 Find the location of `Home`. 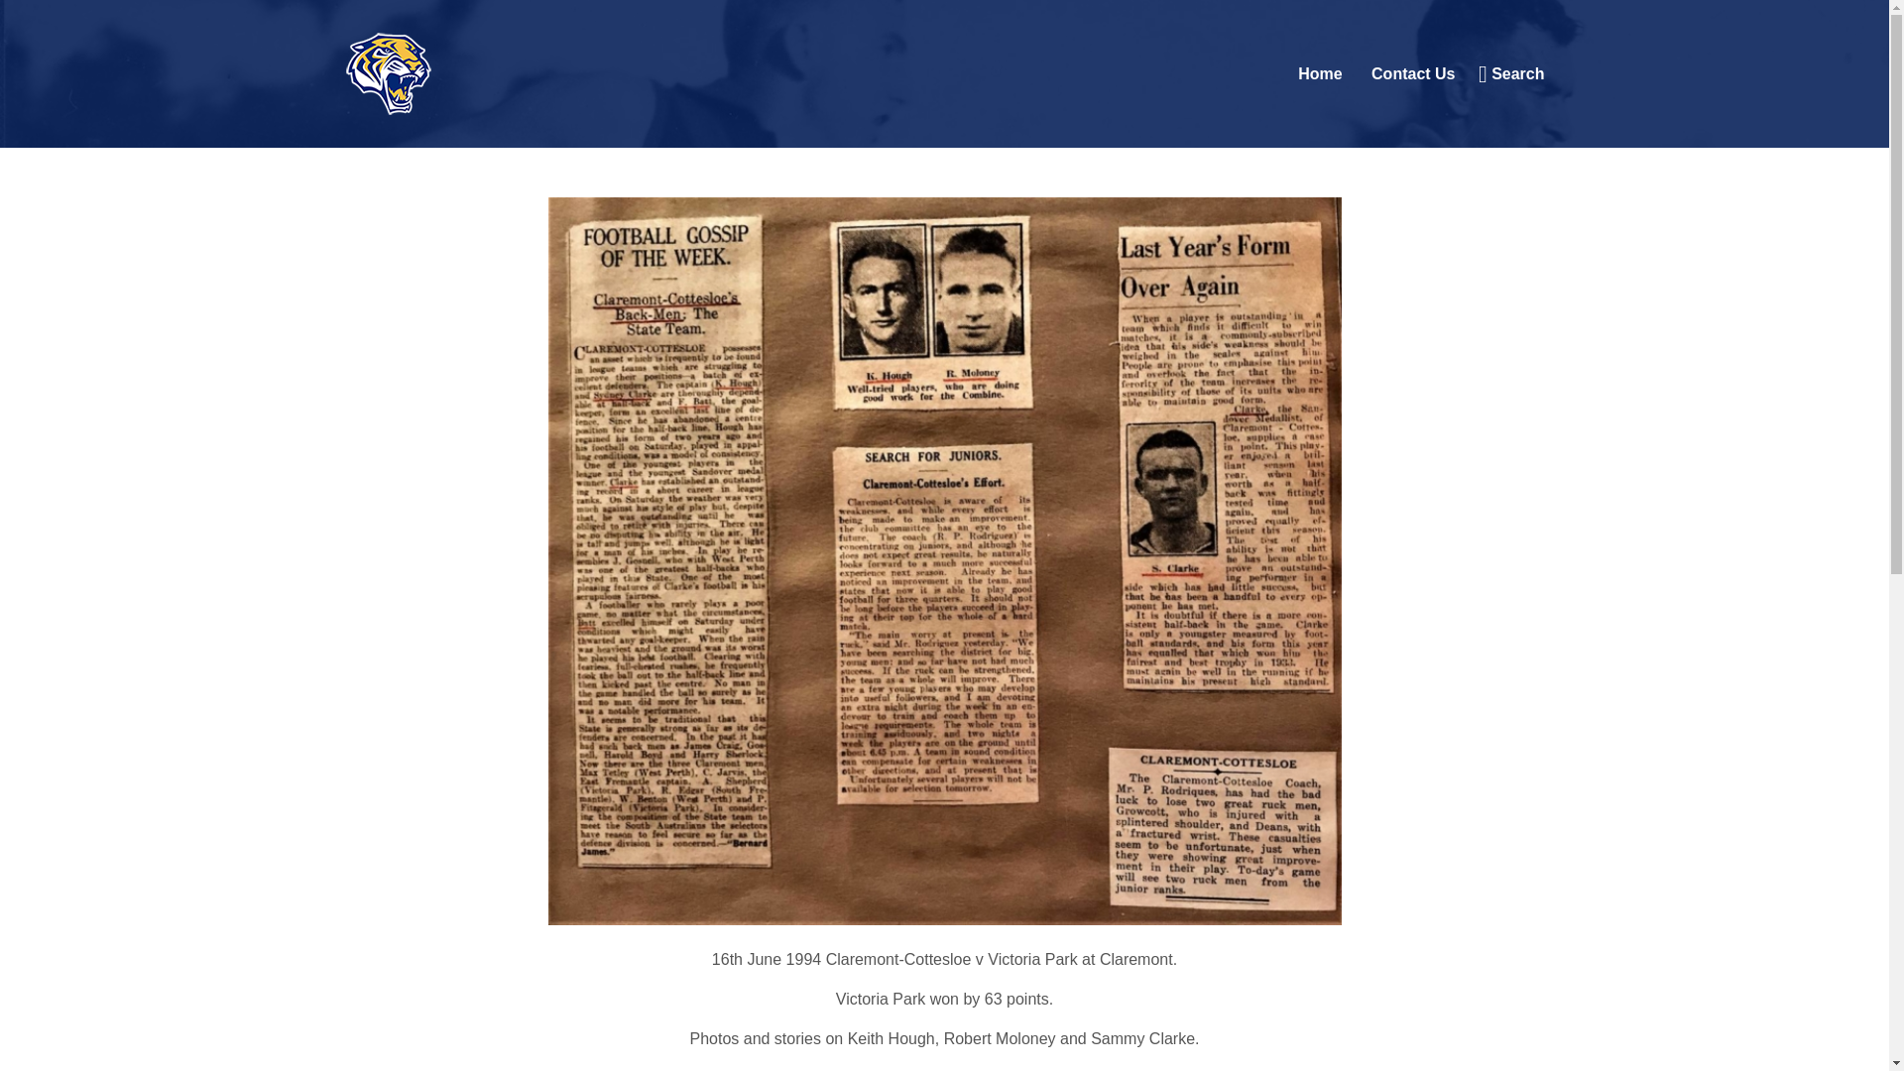

Home is located at coordinates (1320, 73).